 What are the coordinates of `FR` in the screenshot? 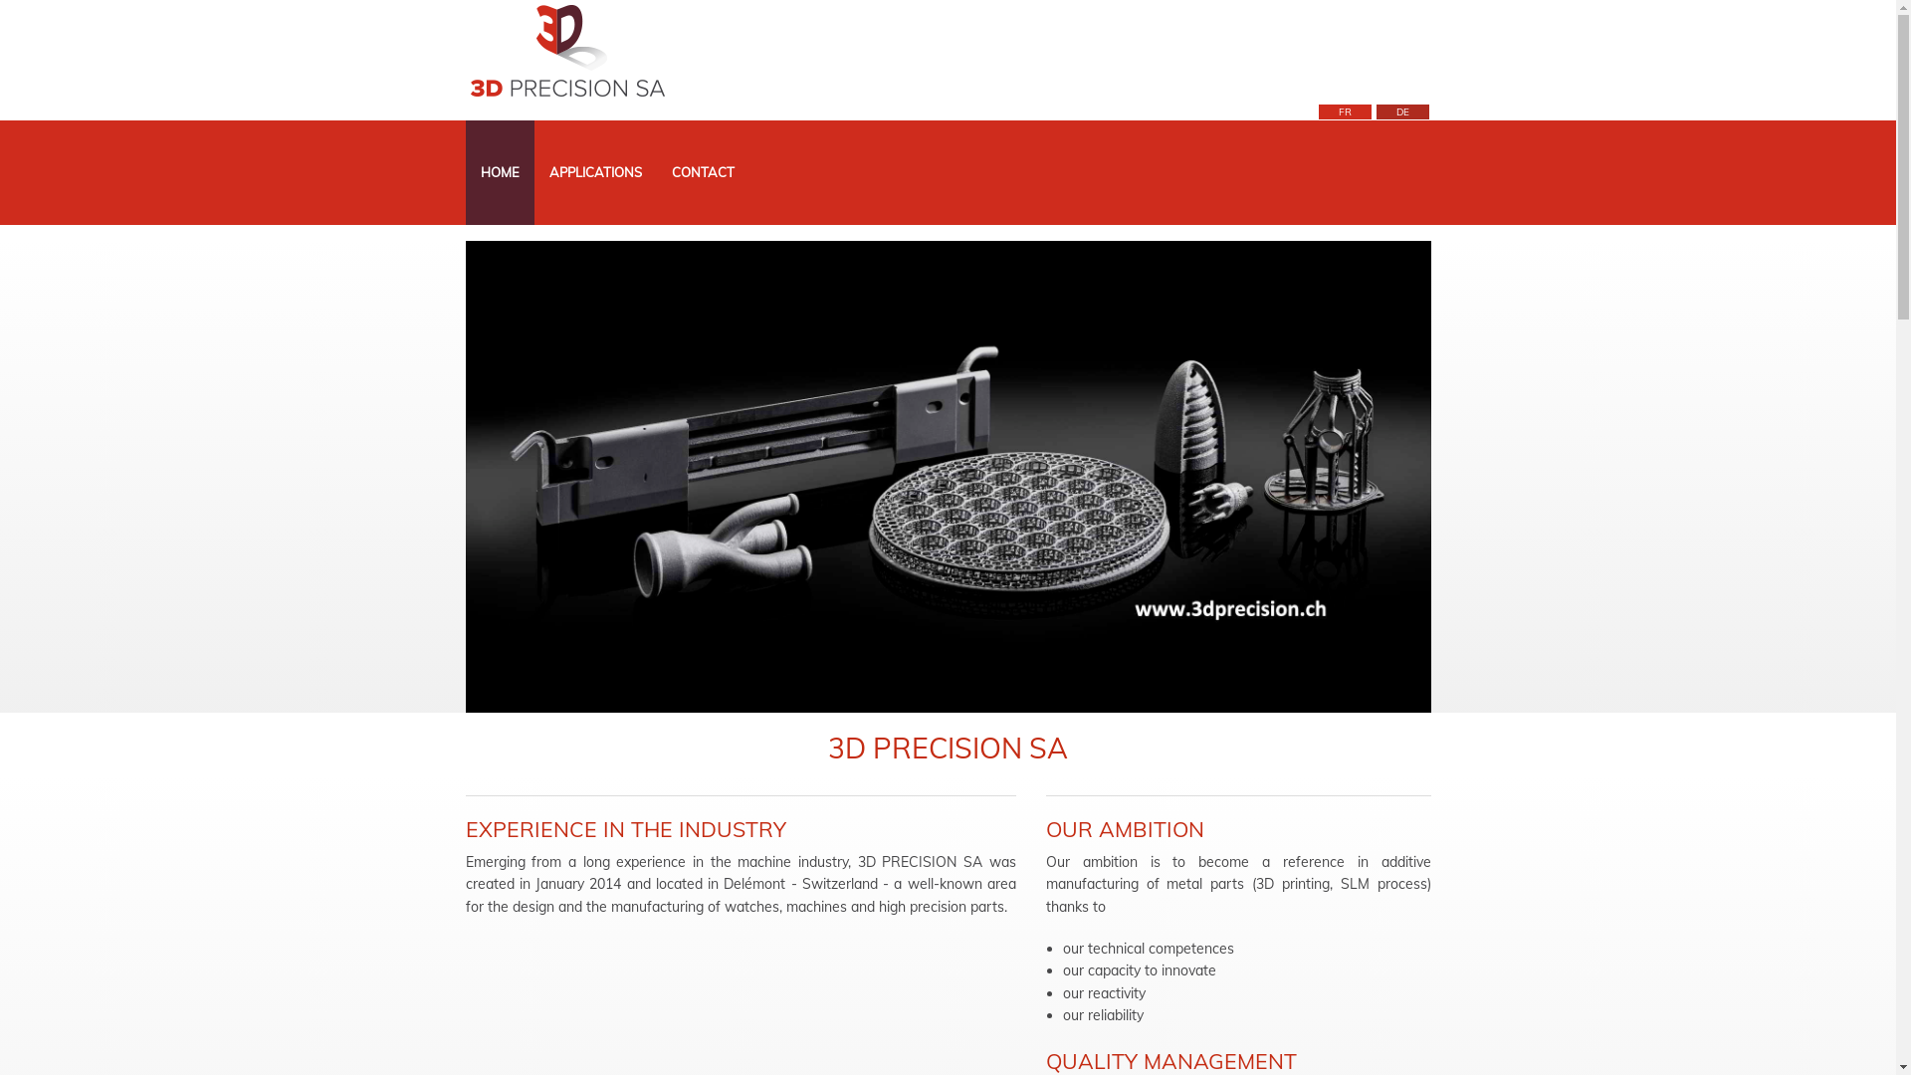 It's located at (1344, 111).